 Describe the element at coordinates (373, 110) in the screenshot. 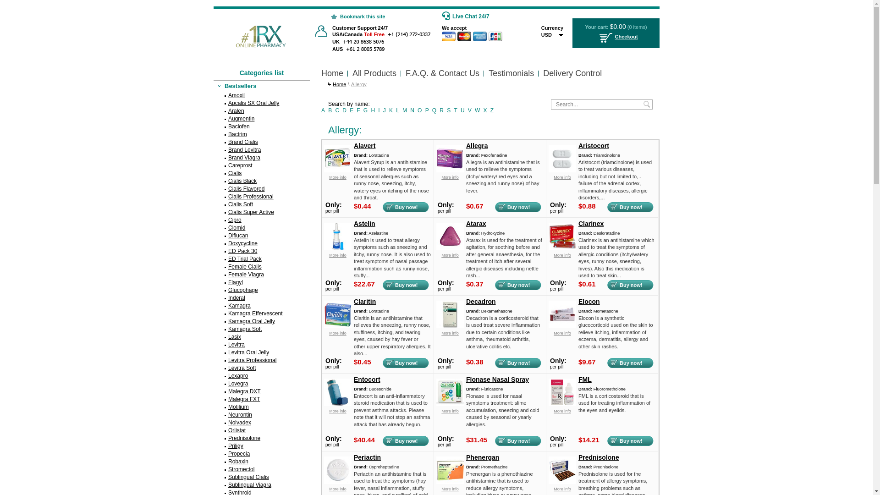

I see `H` at that location.